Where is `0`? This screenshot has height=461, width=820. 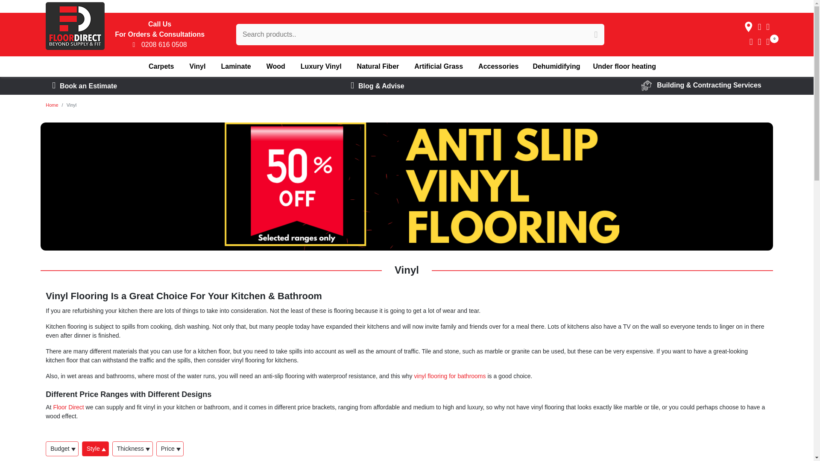
0 is located at coordinates (769, 42).